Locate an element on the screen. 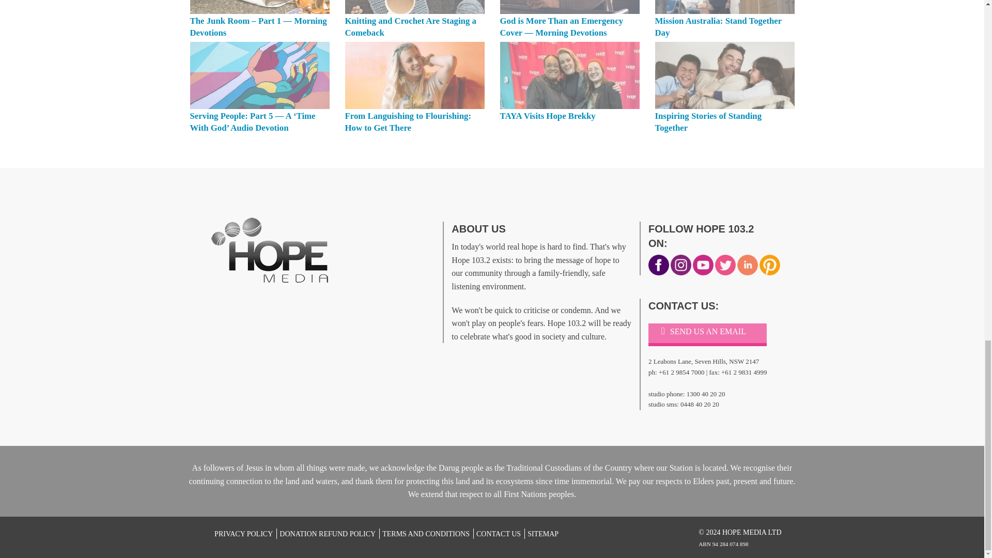  Knitting and Crochet Are Staging a Comeback is located at coordinates (415, 7).